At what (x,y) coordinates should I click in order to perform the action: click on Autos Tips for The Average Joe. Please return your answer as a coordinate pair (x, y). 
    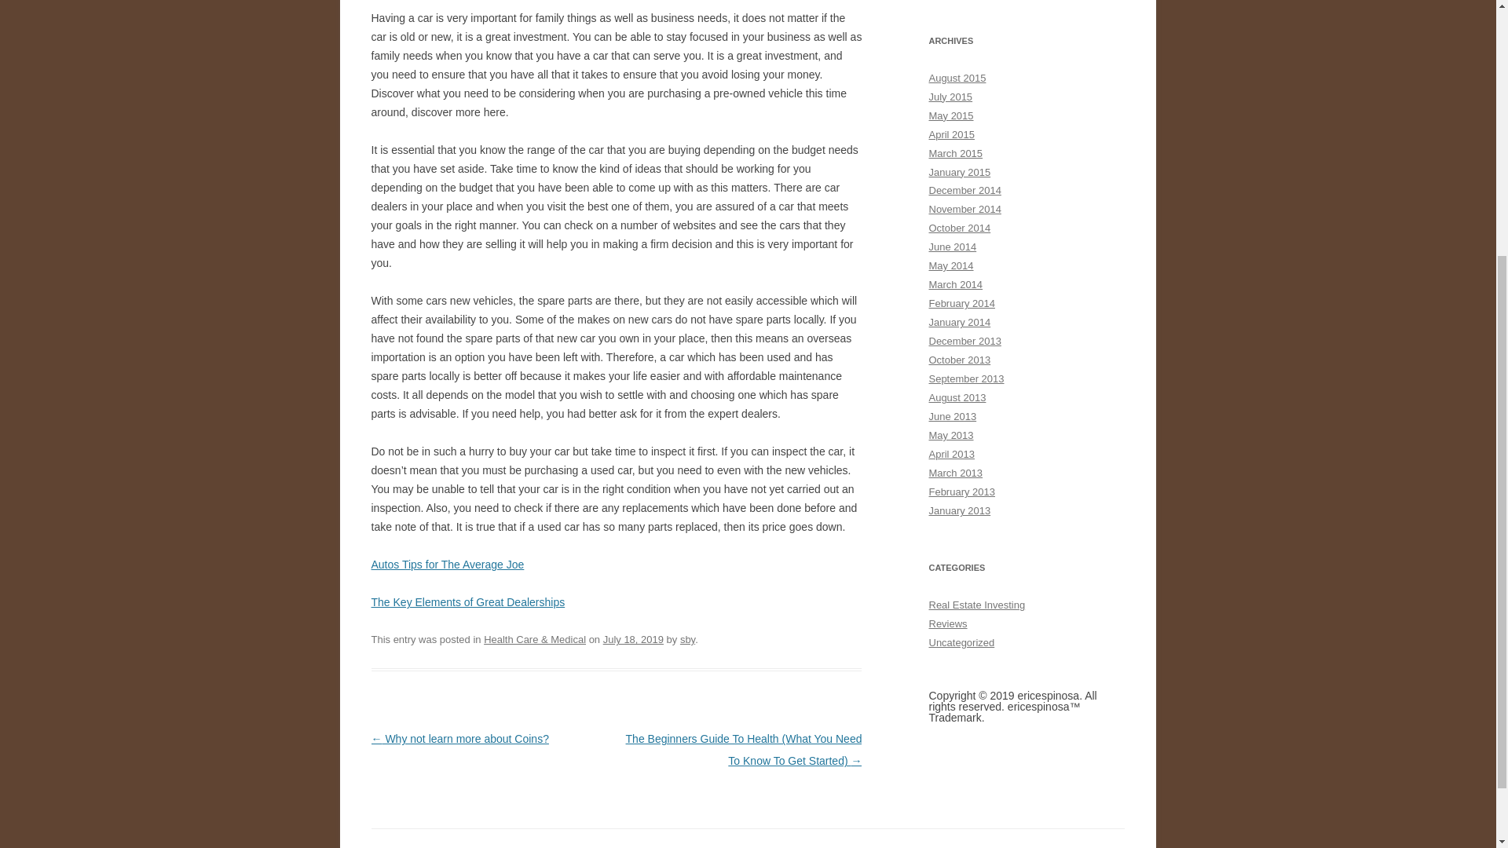
    Looking at the image, I should click on (447, 564).